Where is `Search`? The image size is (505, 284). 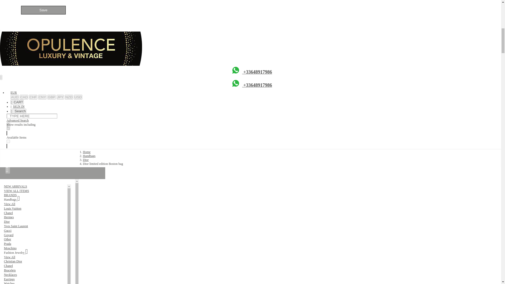
Search is located at coordinates (18, 111).